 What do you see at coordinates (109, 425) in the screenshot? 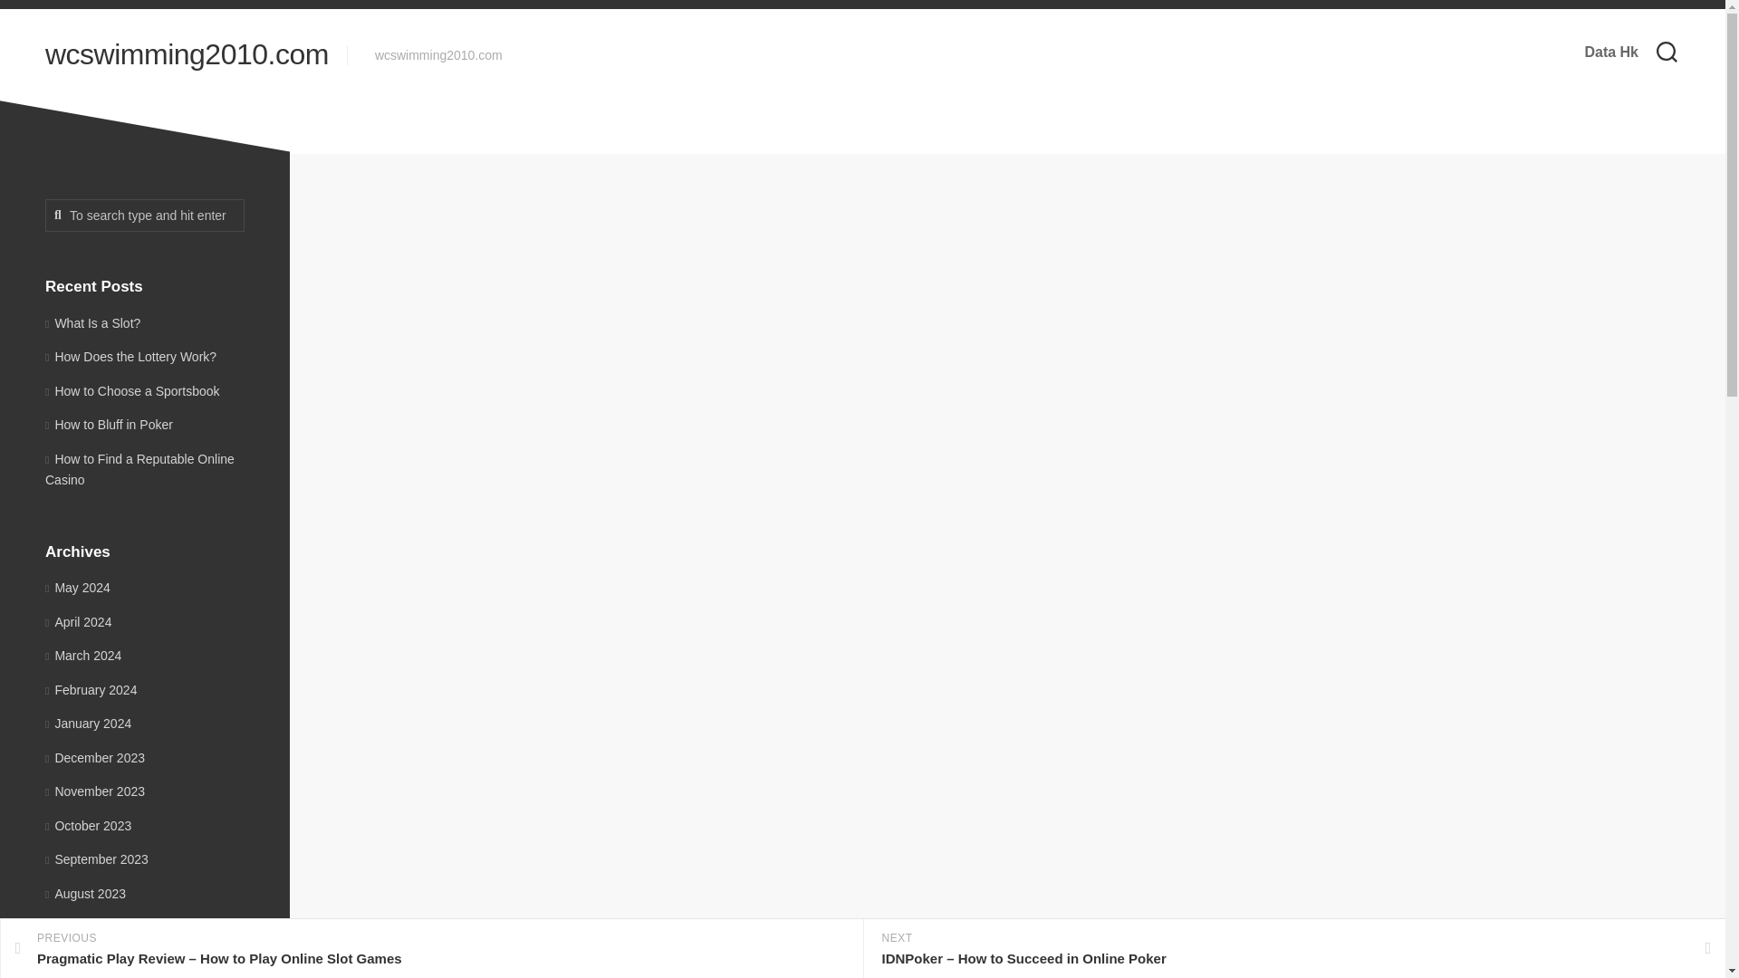
I see `How to Bluff in Poker` at bounding box center [109, 425].